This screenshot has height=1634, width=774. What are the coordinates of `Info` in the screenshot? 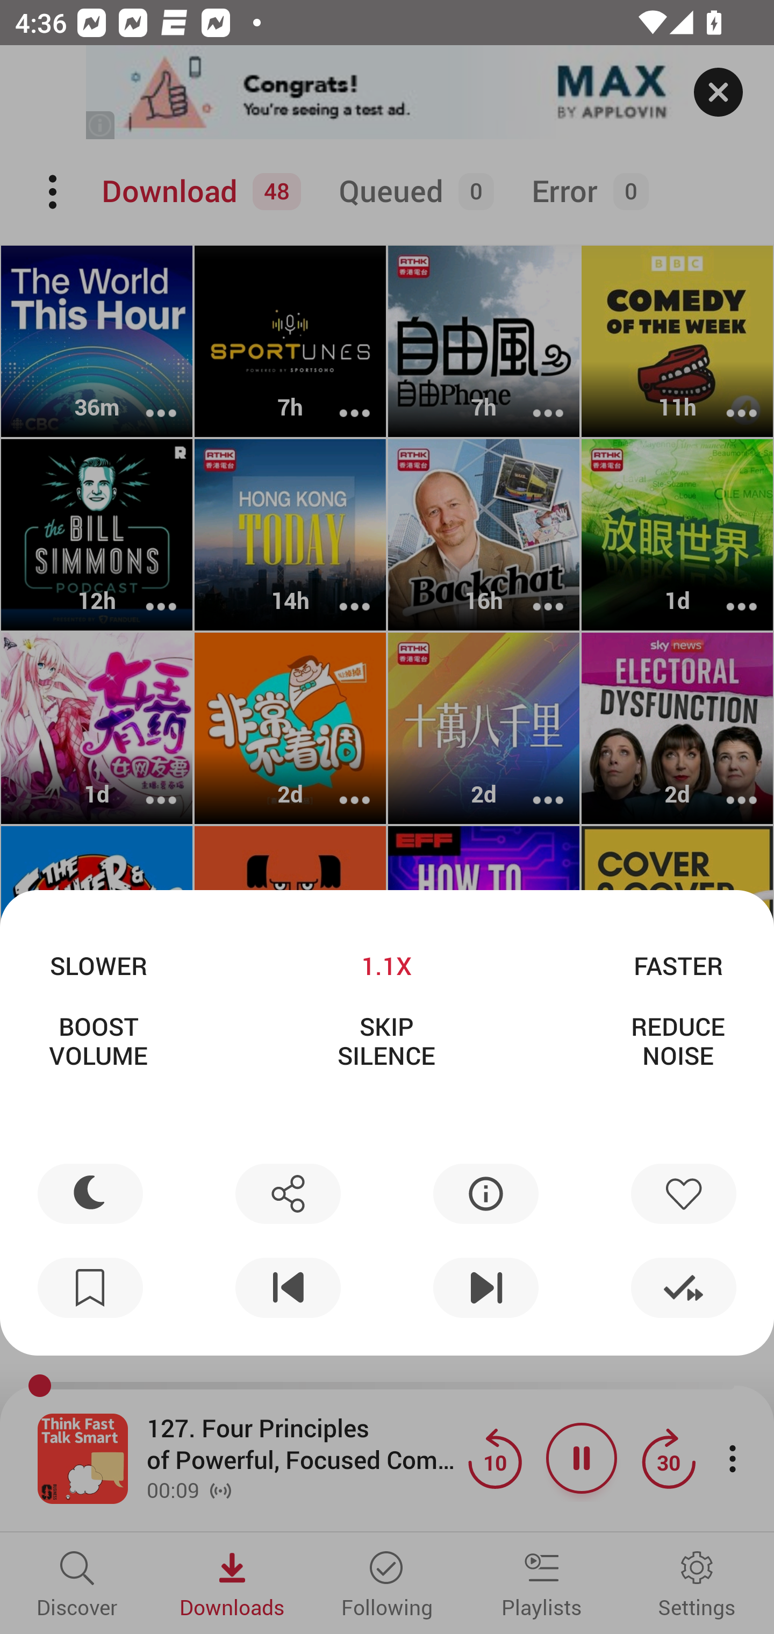 It's located at (486, 1193).